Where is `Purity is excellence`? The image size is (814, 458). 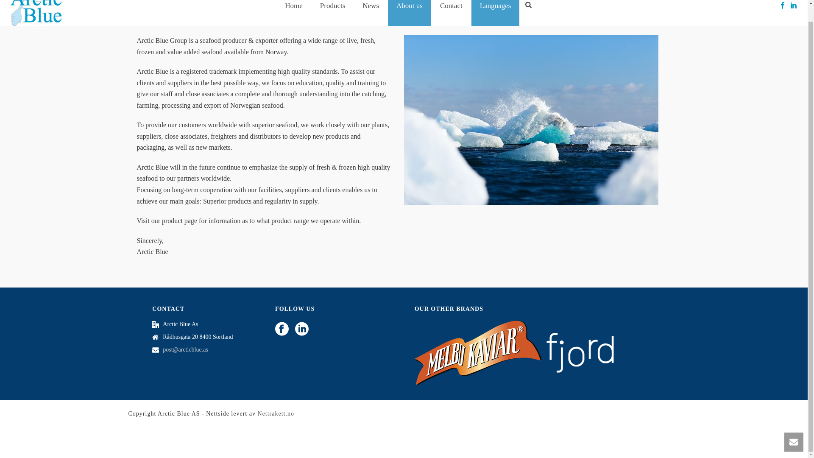 Purity is excellence is located at coordinates (36, 13).